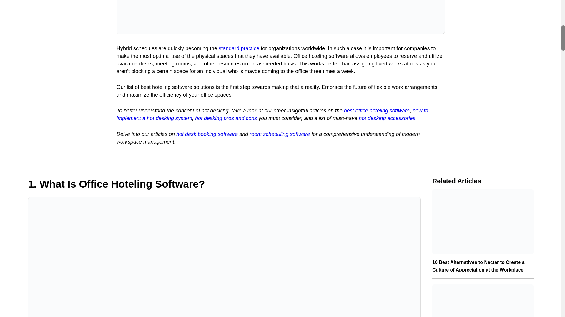  What do you see at coordinates (377, 110) in the screenshot?
I see `best office hoteling software` at bounding box center [377, 110].